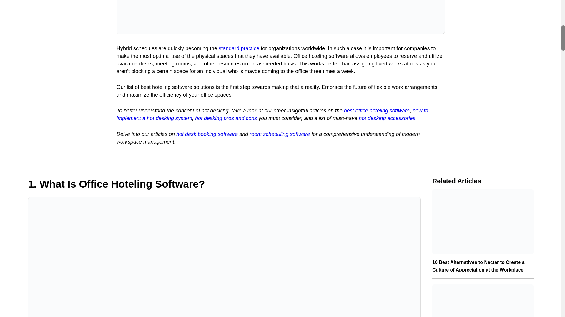  What do you see at coordinates (377, 110) in the screenshot?
I see `best office hoteling software` at bounding box center [377, 110].